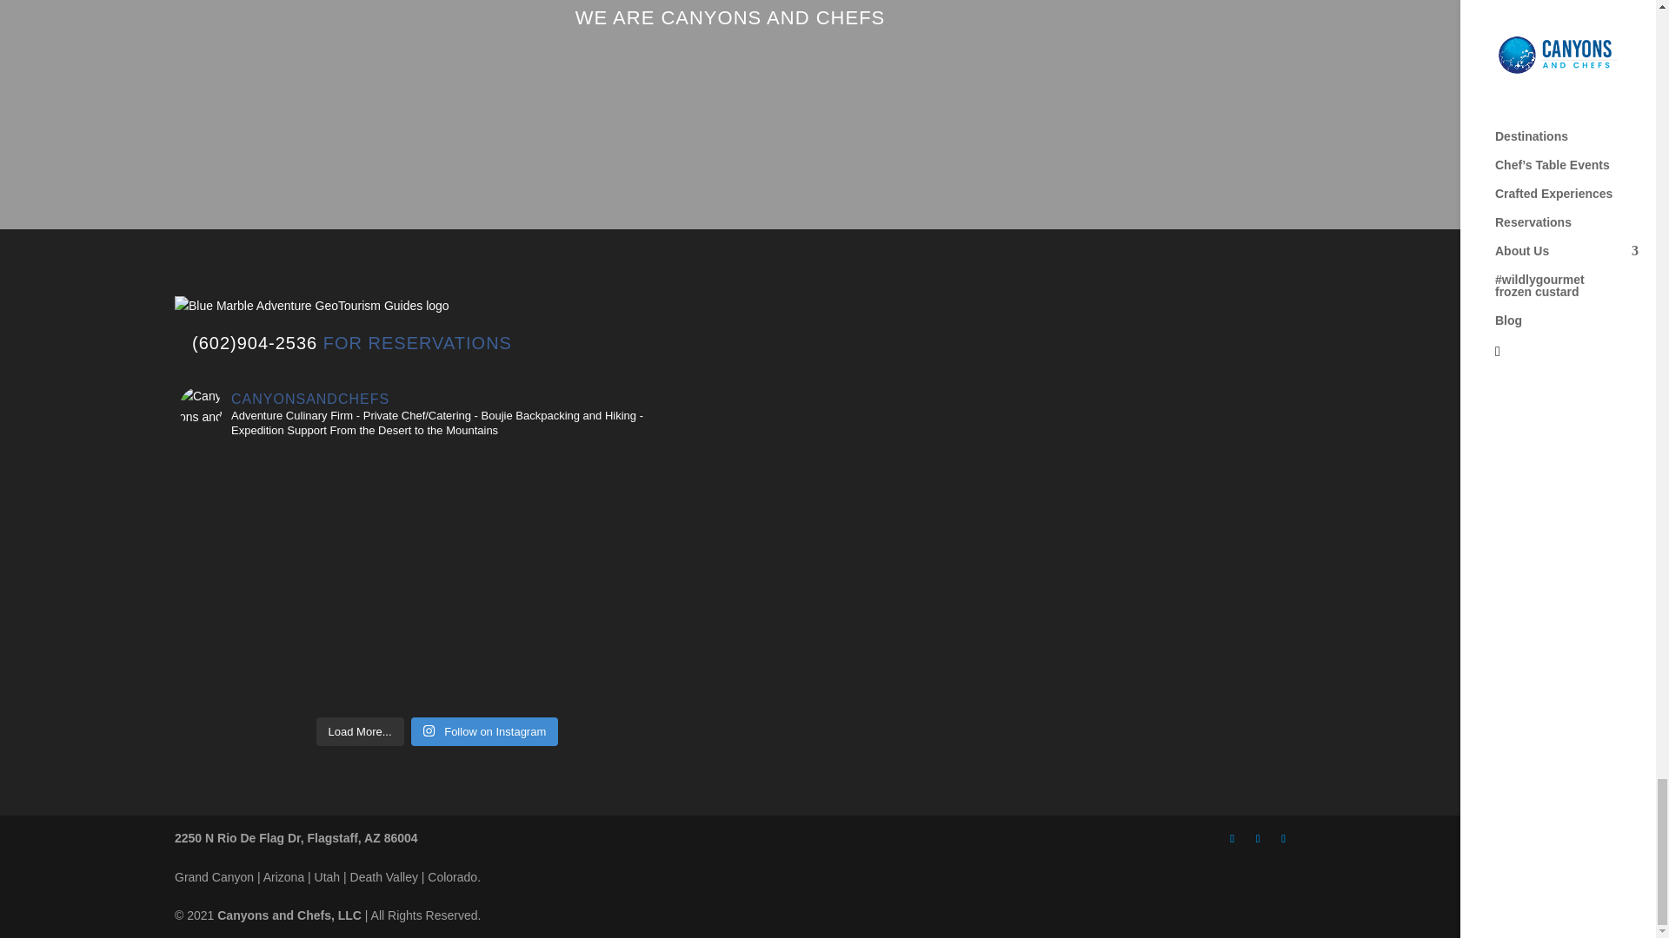 Image resolution: width=1669 pixels, height=938 pixels. Describe the element at coordinates (360, 731) in the screenshot. I see `Load More...` at that location.